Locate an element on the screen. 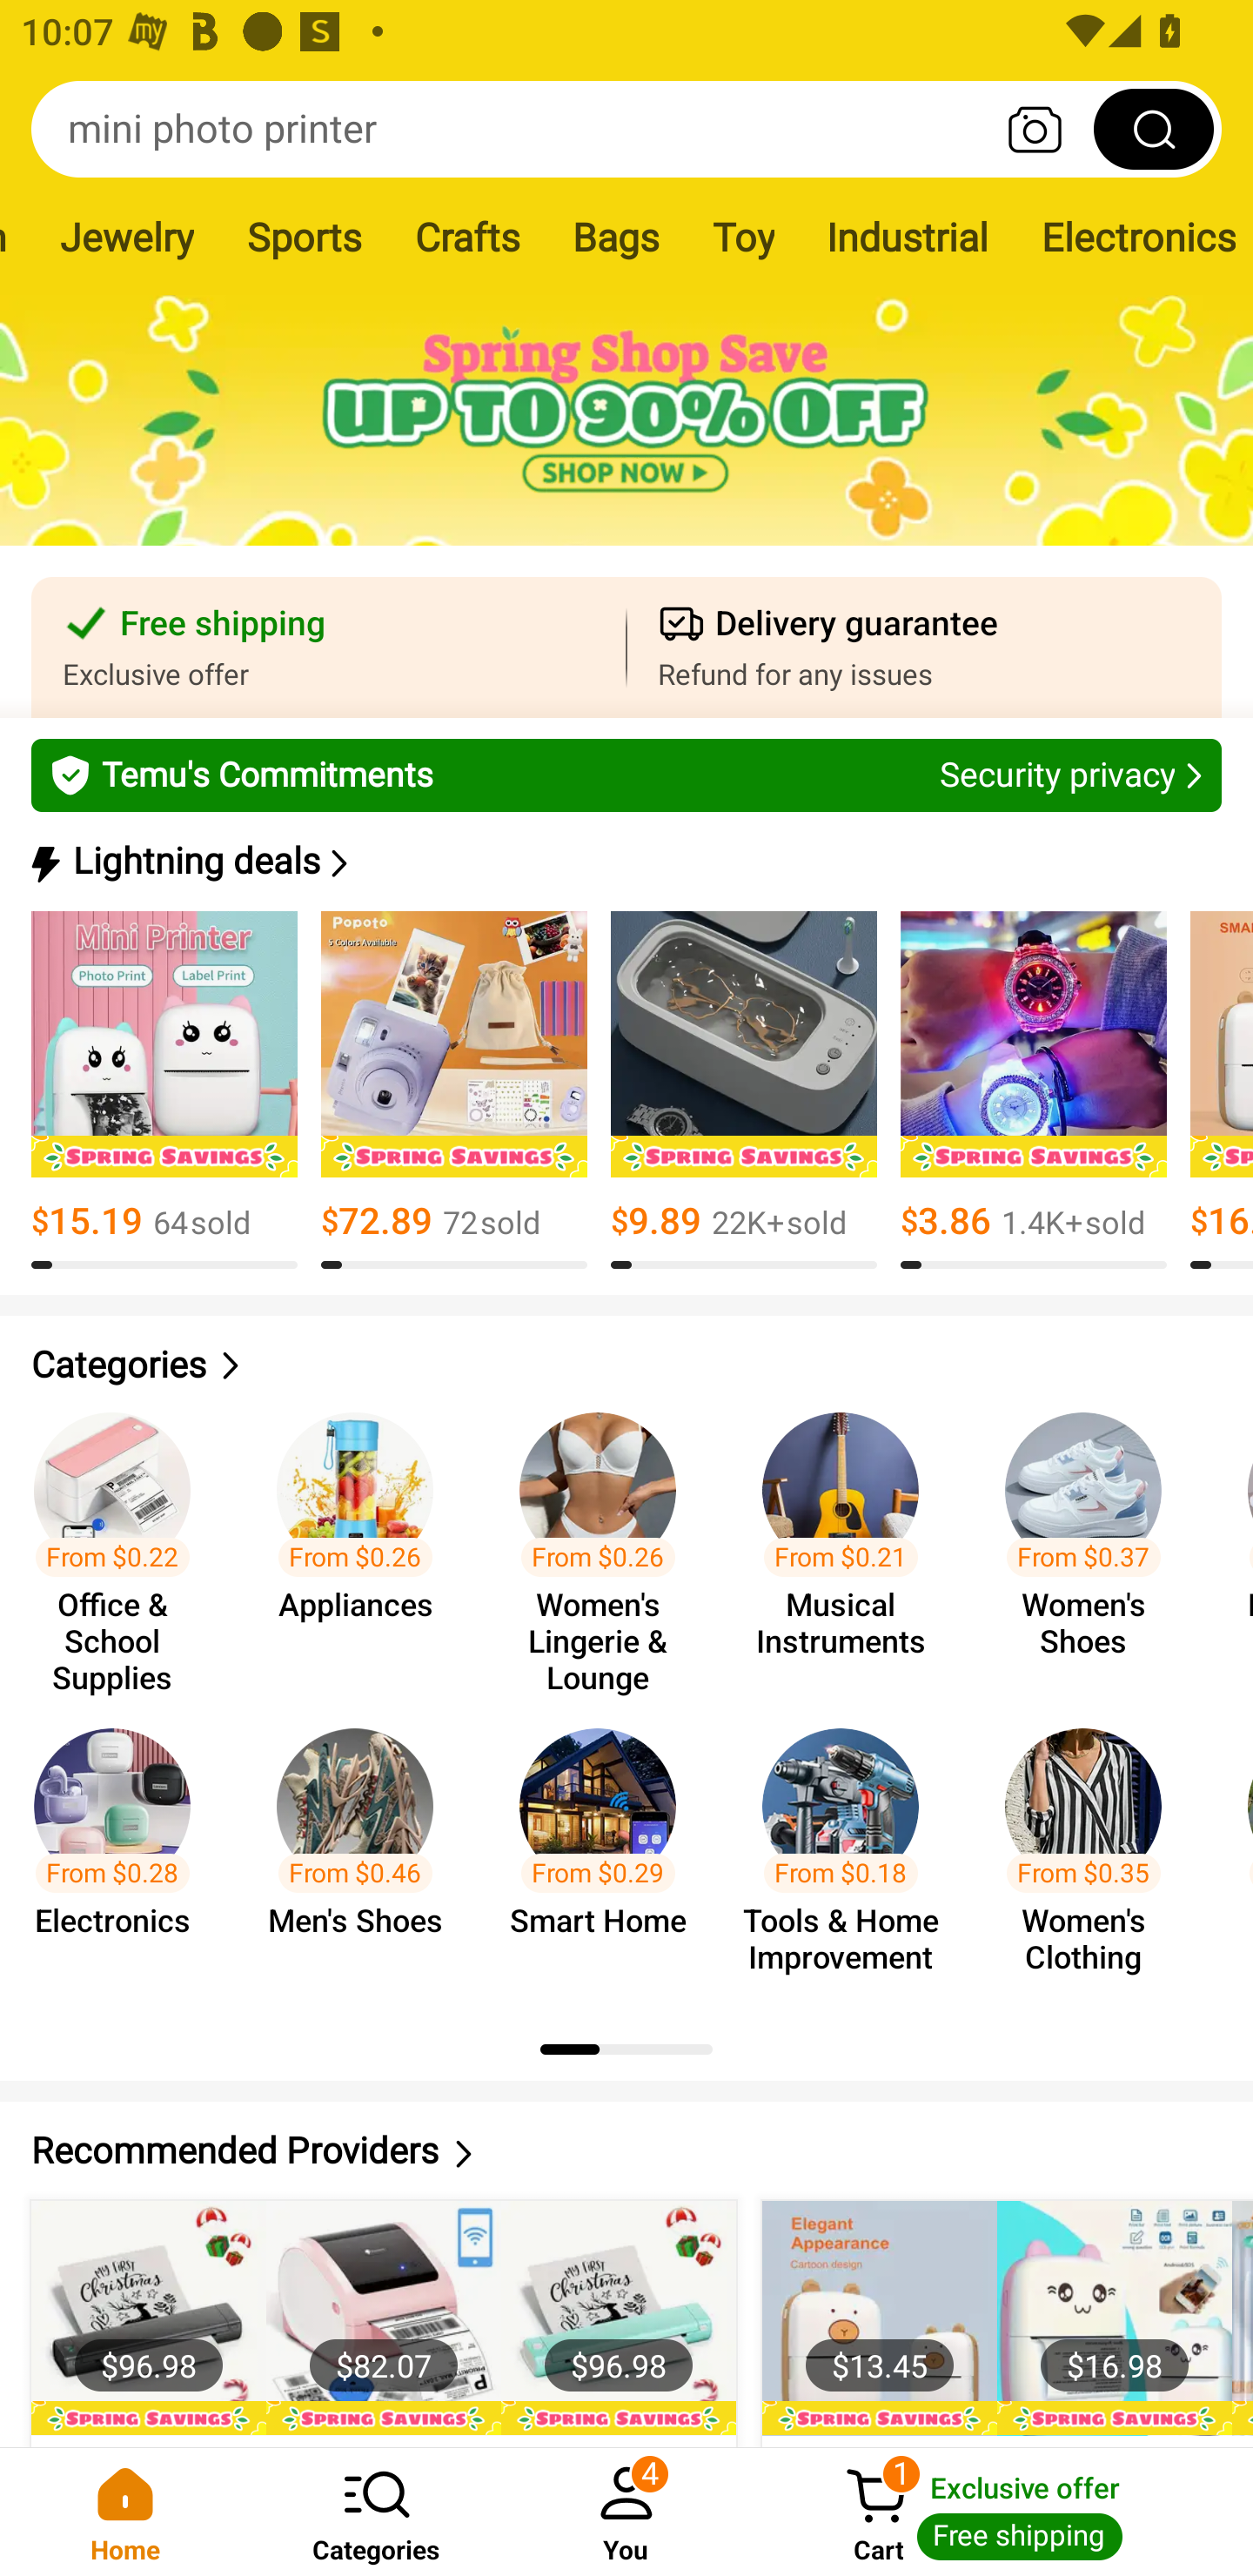 This screenshot has width=1253, height=2576. From $0.28 Electronics is located at coordinates (122, 1854).